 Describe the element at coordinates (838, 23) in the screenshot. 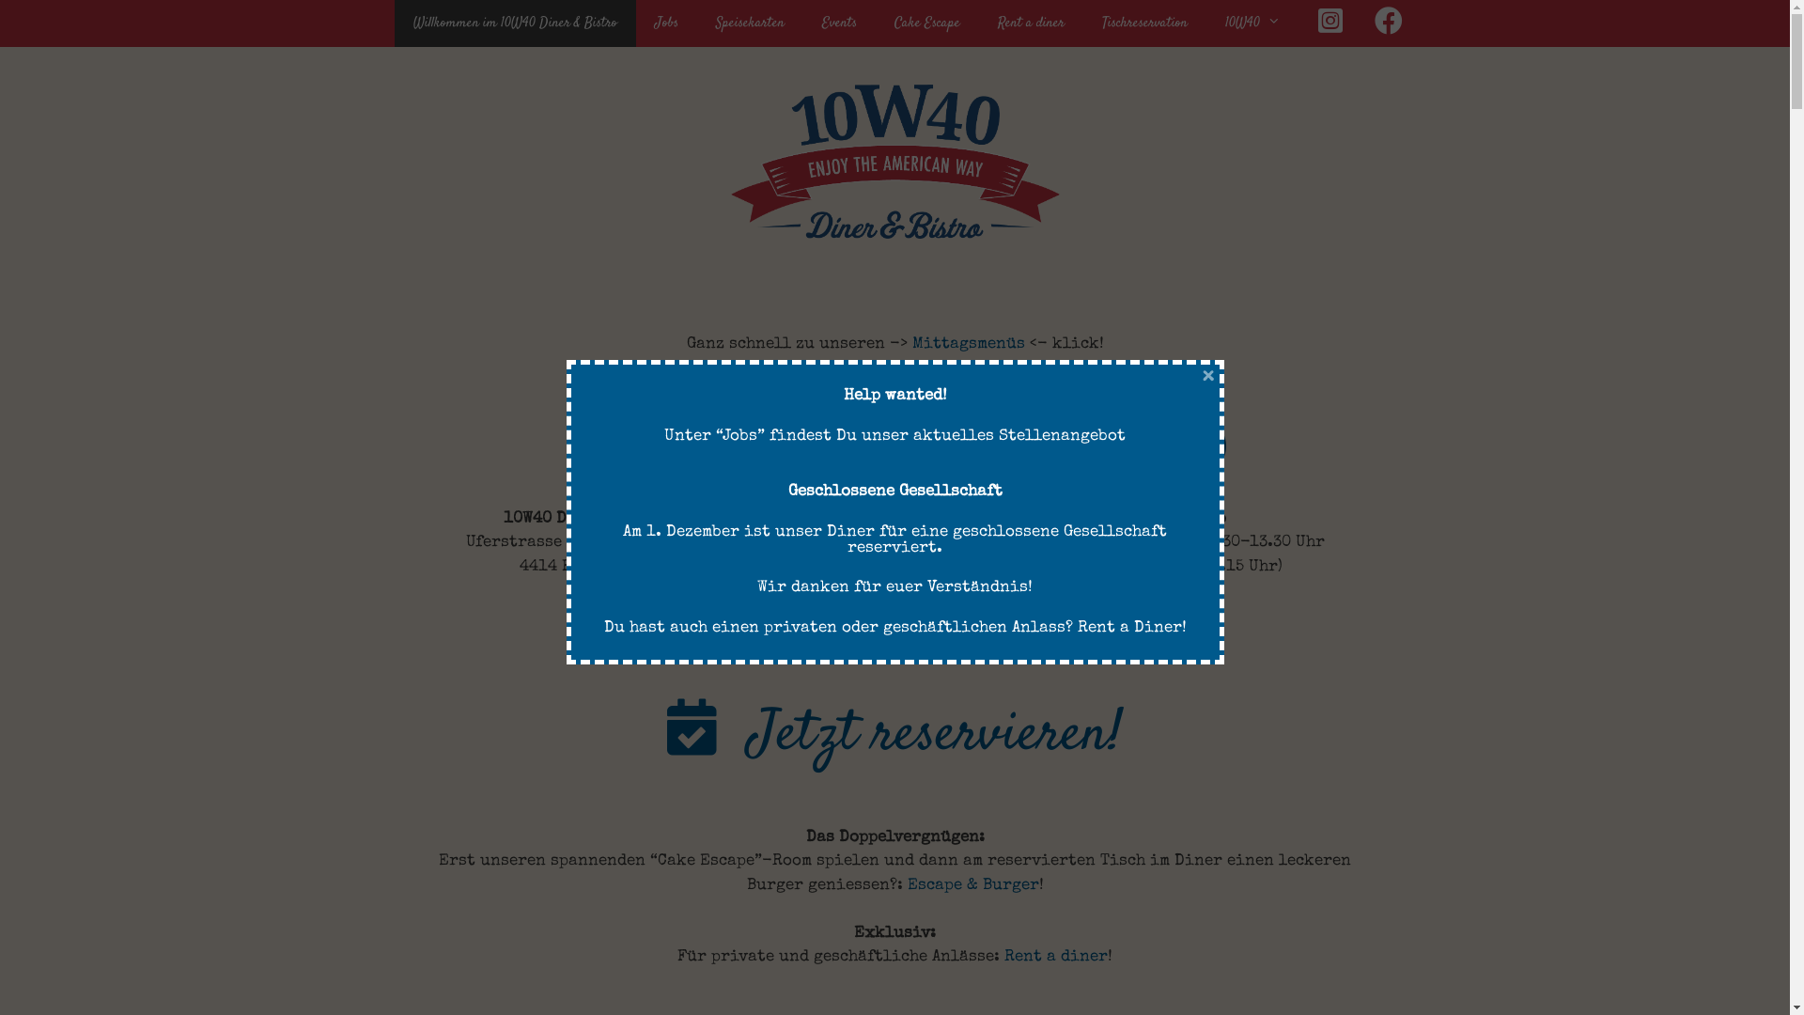

I see `Events` at that location.